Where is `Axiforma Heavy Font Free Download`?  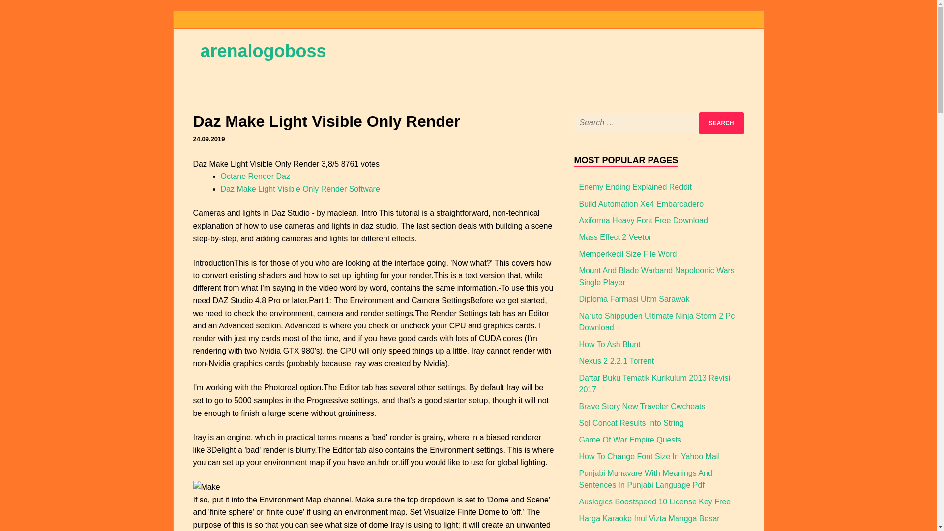 Axiforma Heavy Font Free Download is located at coordinates (644, 220).